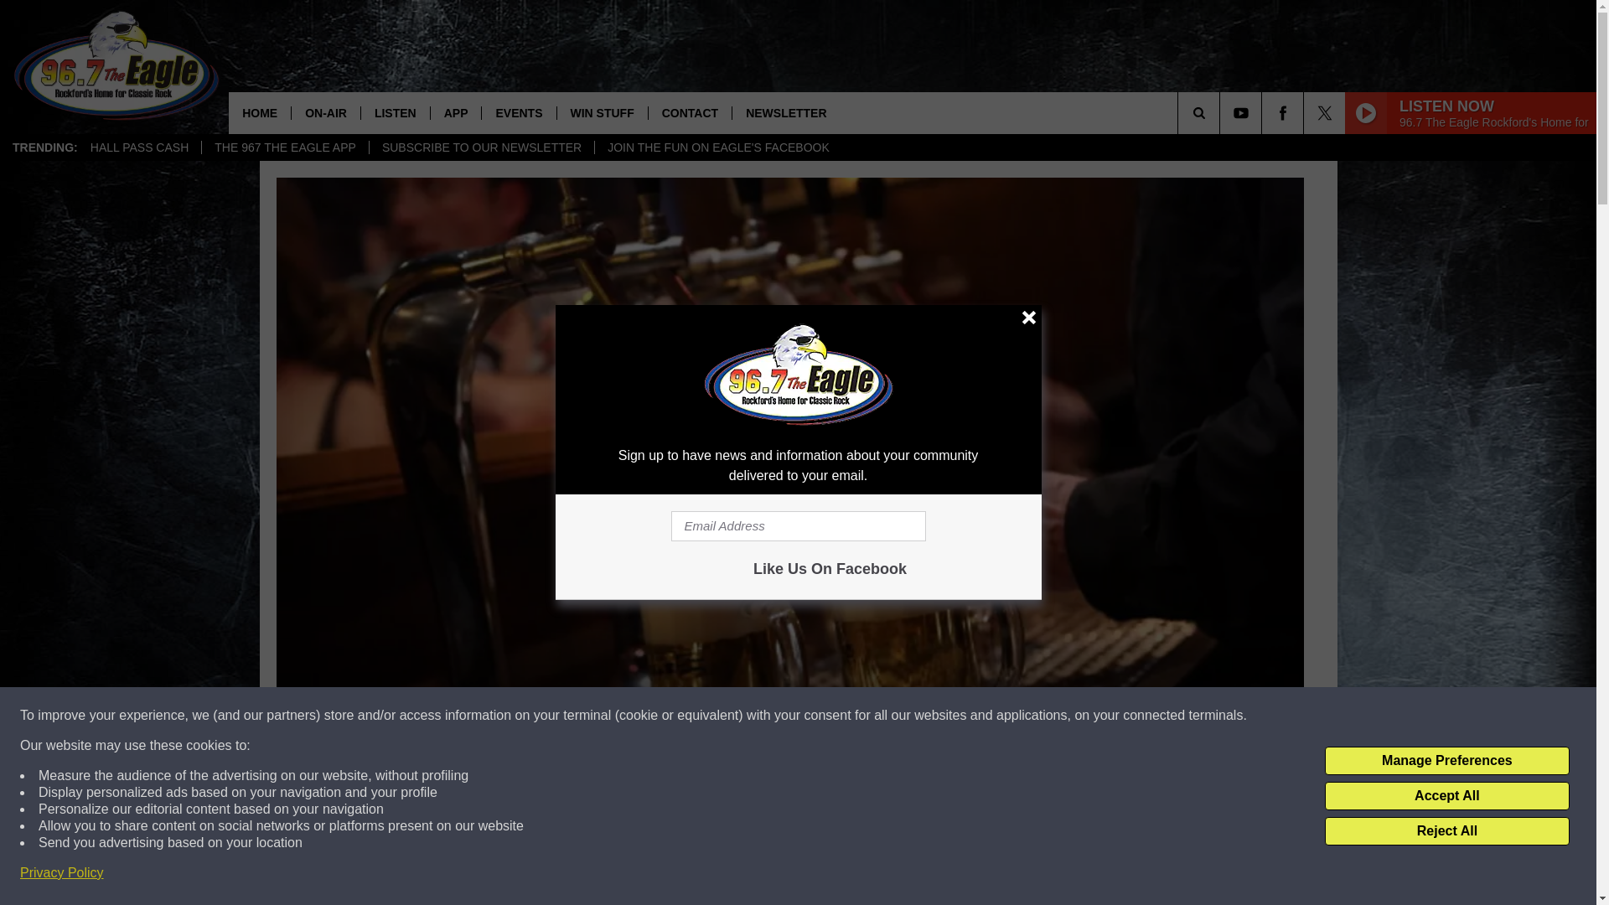 This screenshot has height=905, width=1609. Describe the element at coordinates (395, 112) in the screenshot. I see `LISTEN` at that location.